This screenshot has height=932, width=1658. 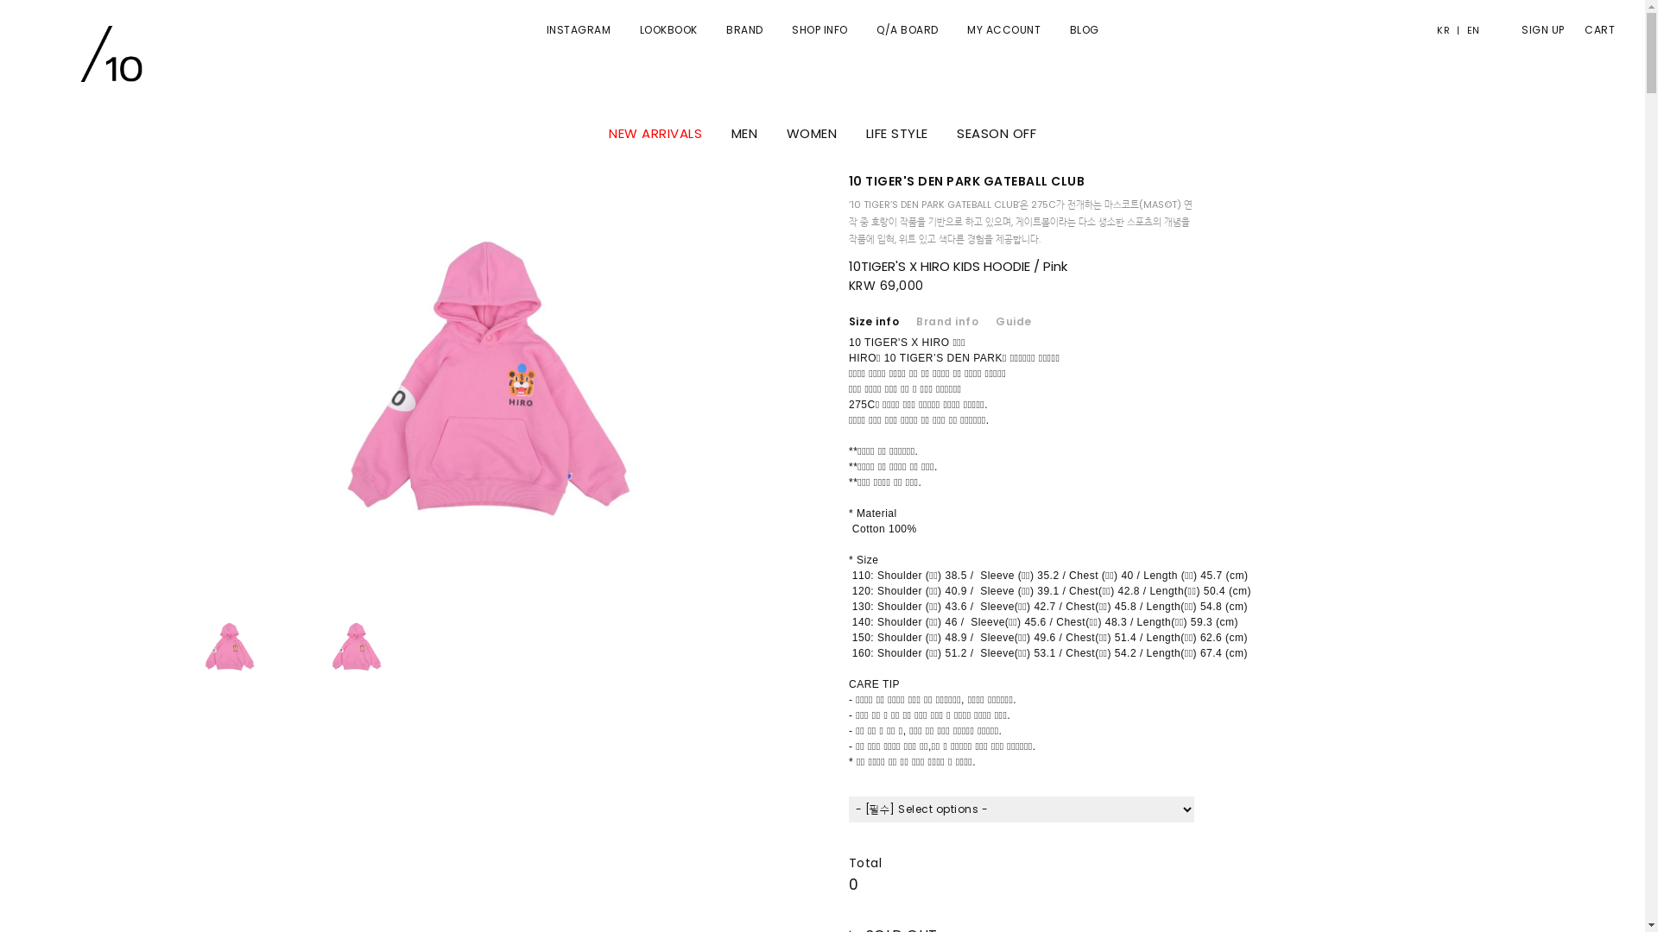 What do you see at coordinates (744, 29) in the screenshot?
I see `BRAND` at bounding box center [744, 29].